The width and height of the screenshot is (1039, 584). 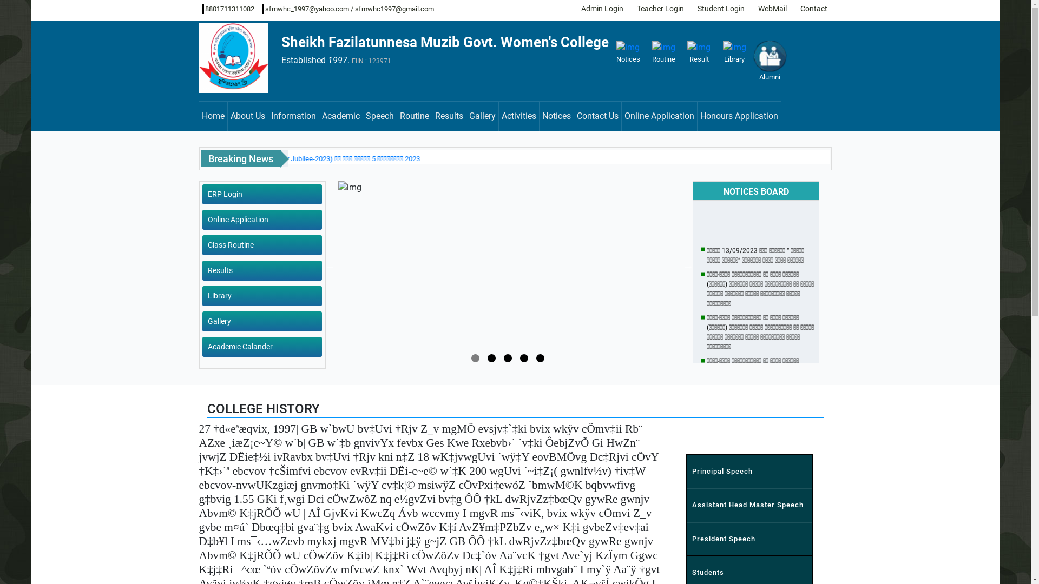 I want to click on Results, so click(x=262, y=270).